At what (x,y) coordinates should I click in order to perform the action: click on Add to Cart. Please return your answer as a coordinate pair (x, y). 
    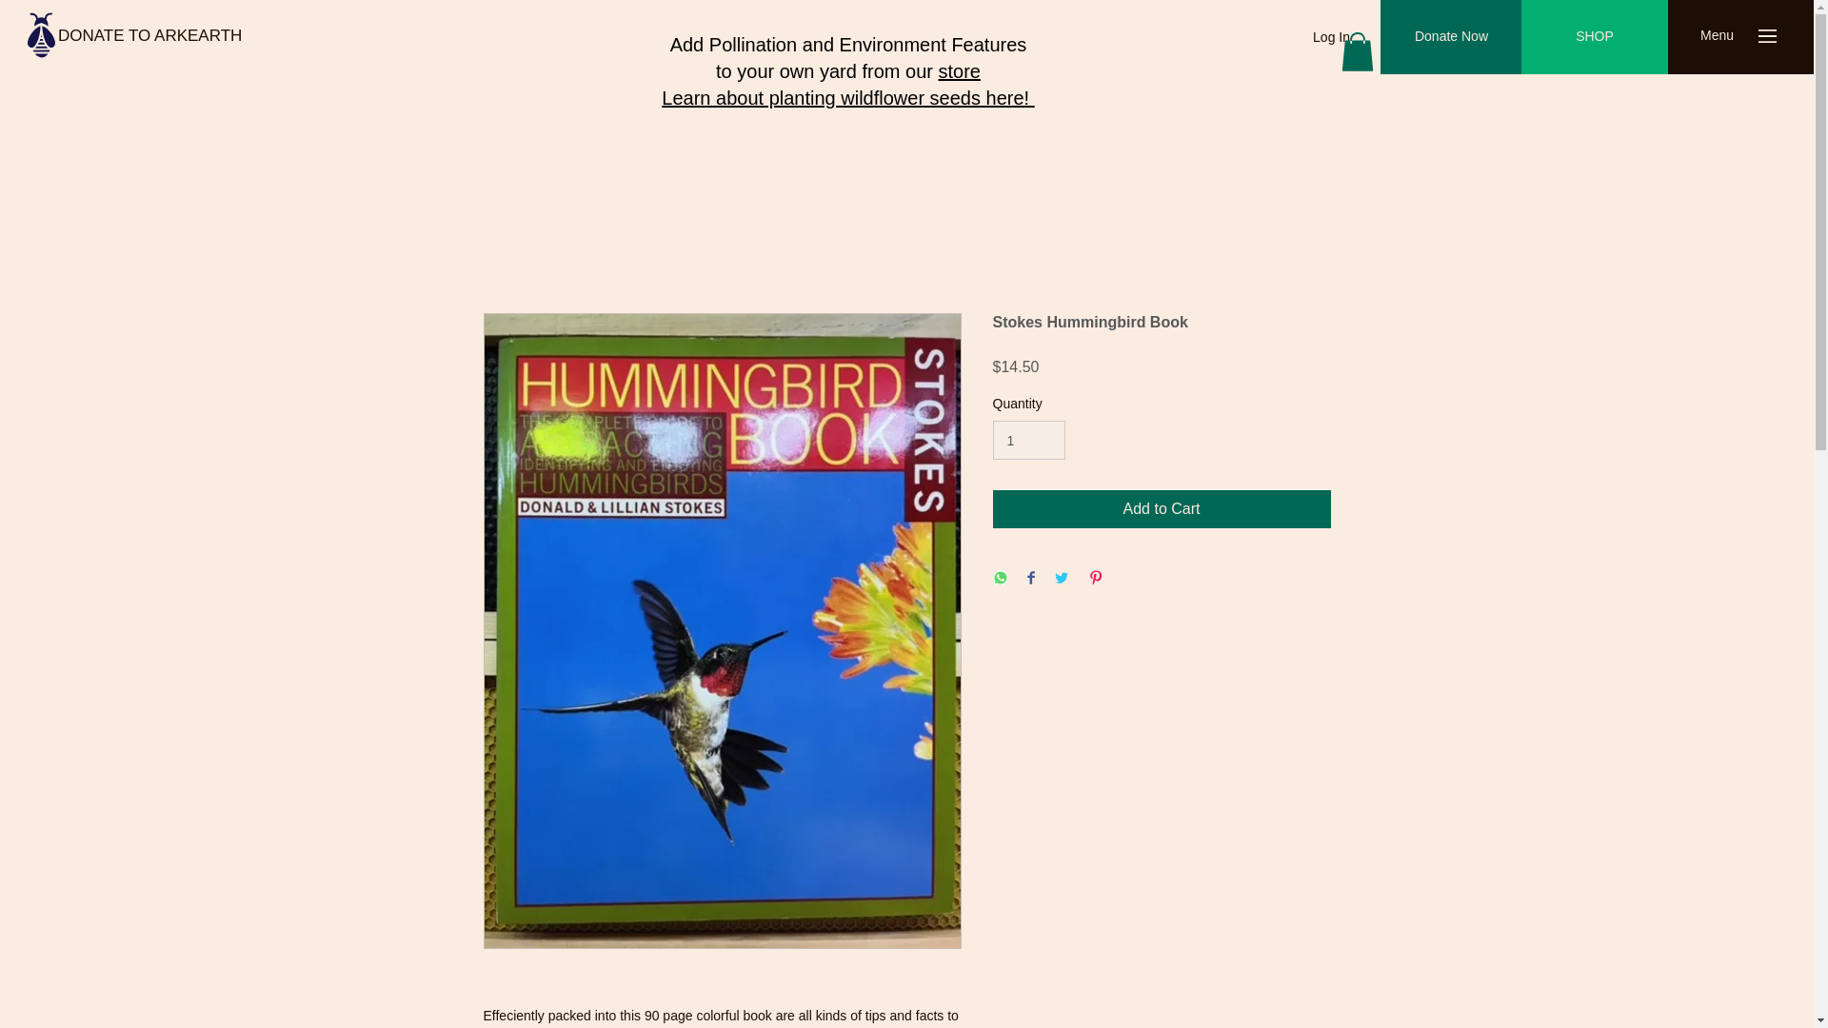
    Looking at the image, I should click on (1162, 509).